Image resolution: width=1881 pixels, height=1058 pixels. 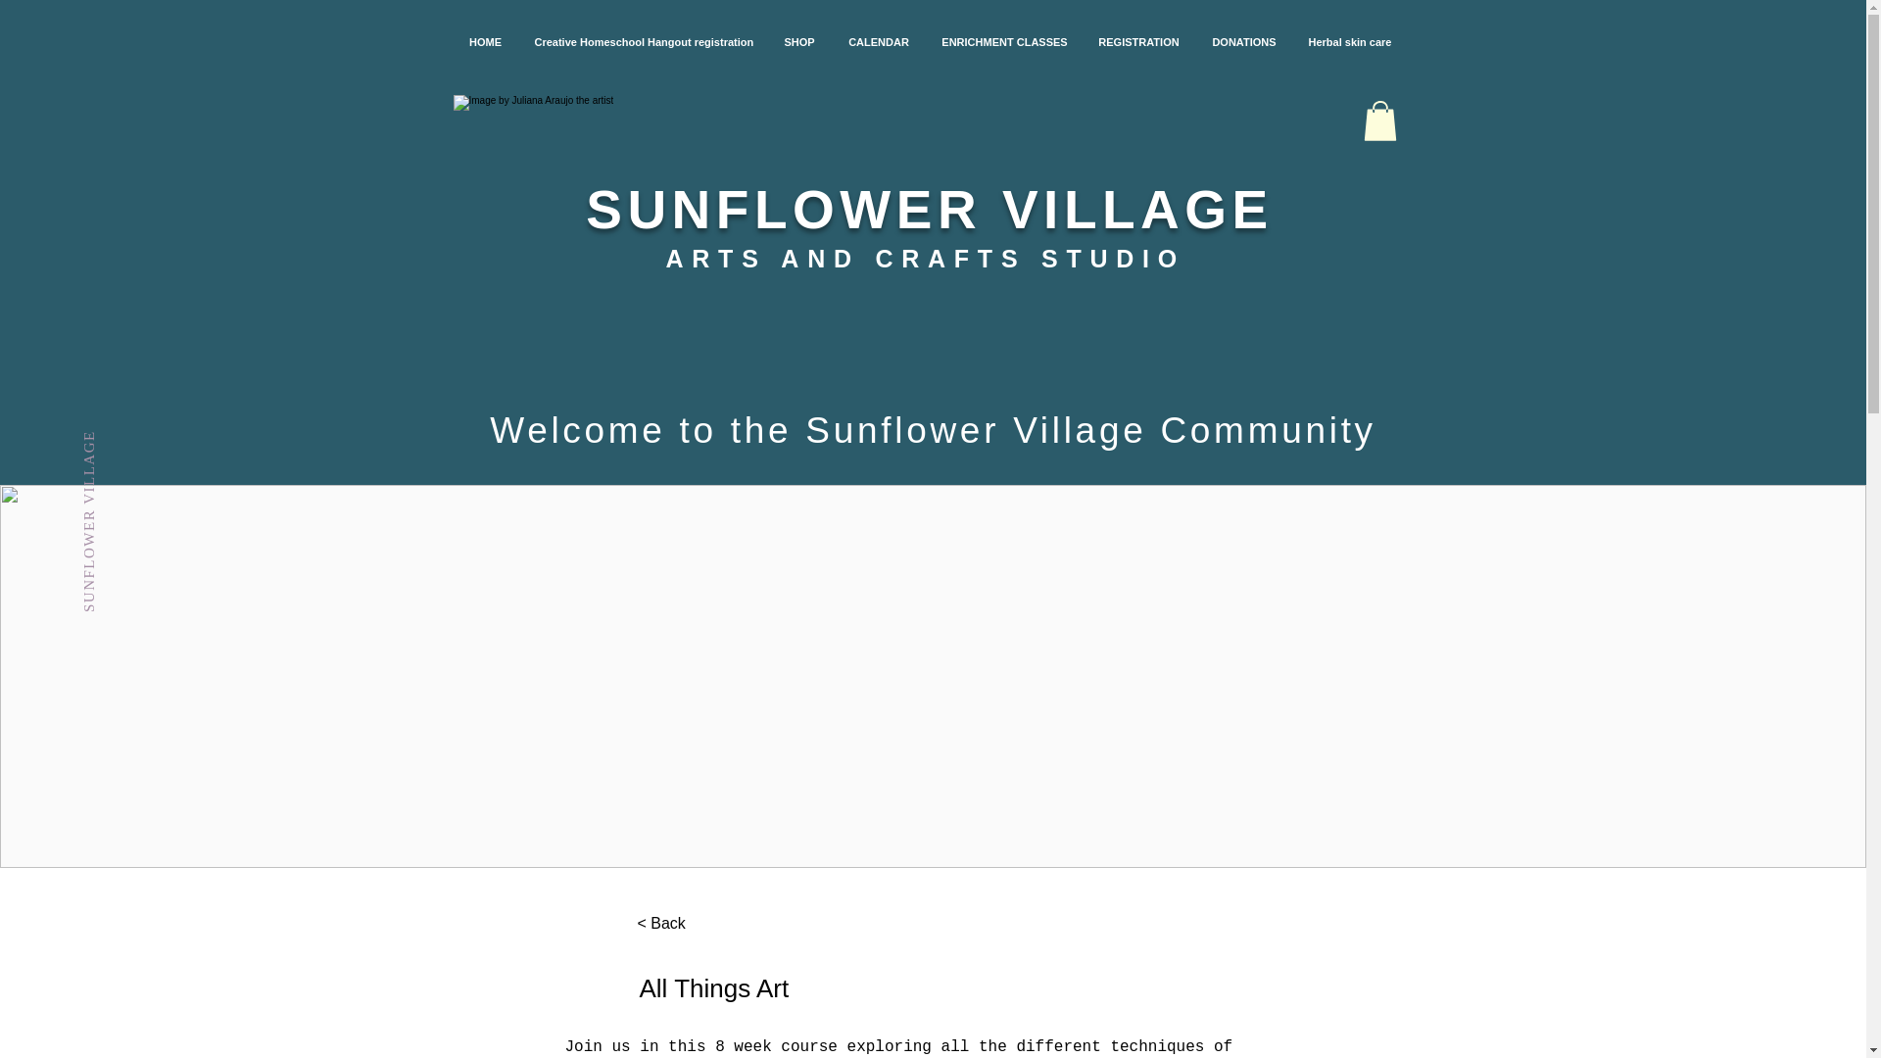 What do you see at coordinates (1005, 41) in the screenshot?
I see `ENRICHMENT CLASSES` at bounding box center [1005, 41].